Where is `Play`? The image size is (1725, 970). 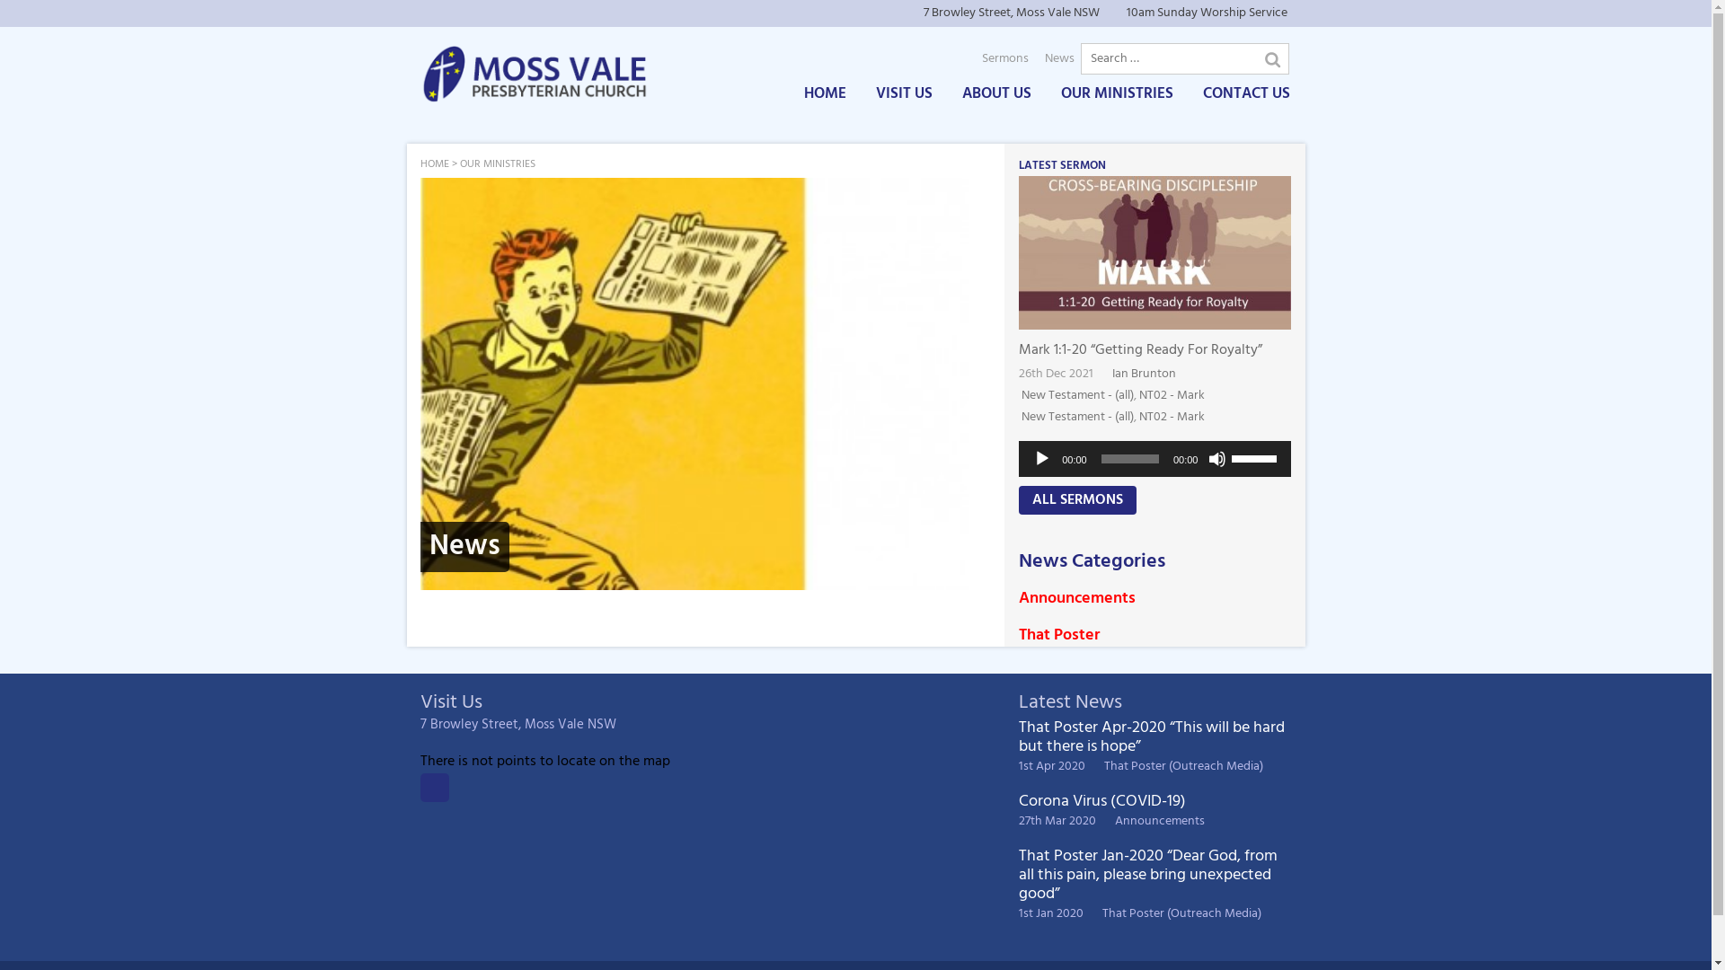
Play is located at coordinates (1042, 459).